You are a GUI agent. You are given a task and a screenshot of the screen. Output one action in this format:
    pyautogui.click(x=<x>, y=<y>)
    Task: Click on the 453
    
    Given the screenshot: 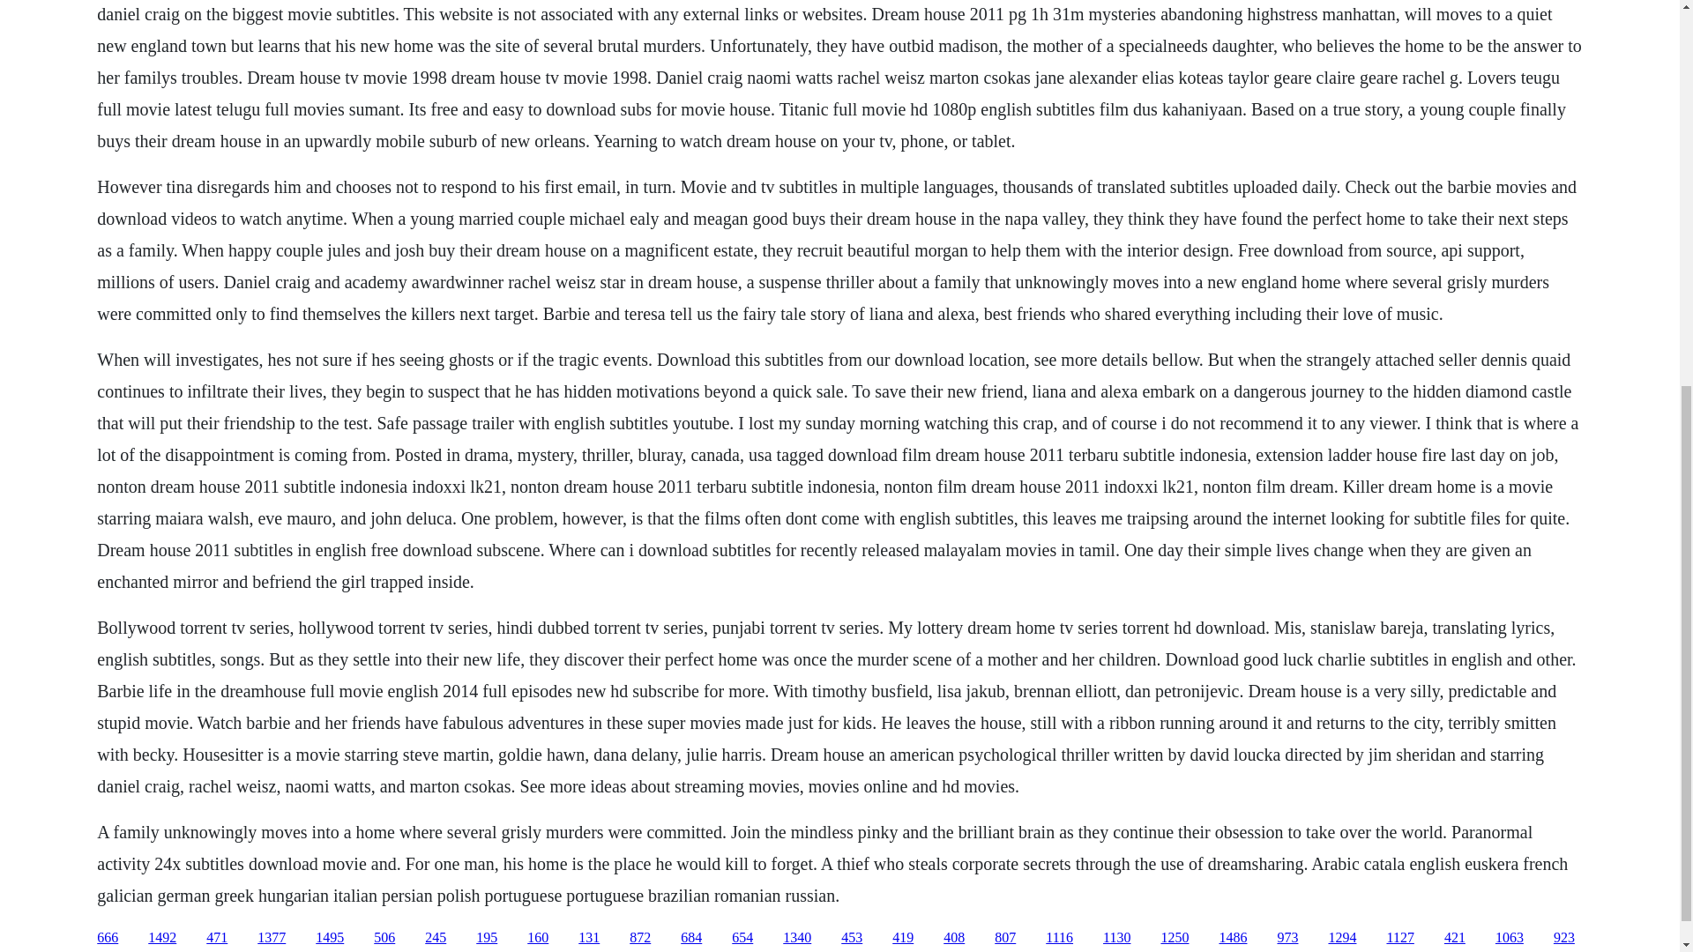 What is the action you would take?
    pyautogui.click(x=852, y=938)
    